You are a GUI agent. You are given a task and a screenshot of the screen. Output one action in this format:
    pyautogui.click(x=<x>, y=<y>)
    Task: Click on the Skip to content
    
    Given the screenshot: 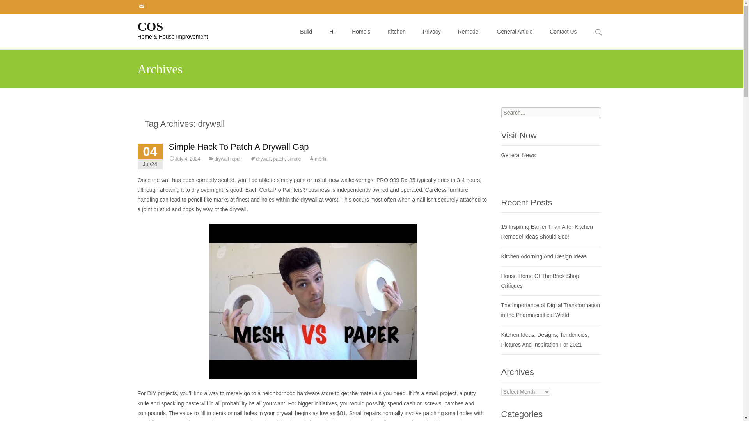 What is the action you would take?
    pyautogui.click(x=310, y=19)
    